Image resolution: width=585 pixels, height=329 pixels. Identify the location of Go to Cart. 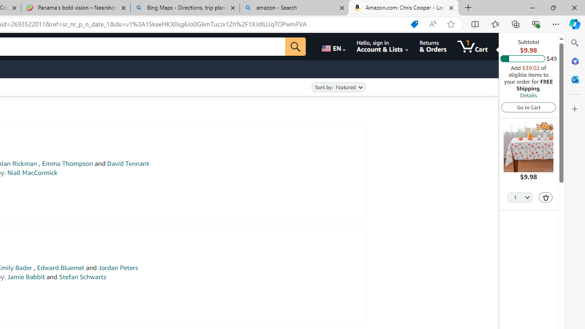
(528, 107).